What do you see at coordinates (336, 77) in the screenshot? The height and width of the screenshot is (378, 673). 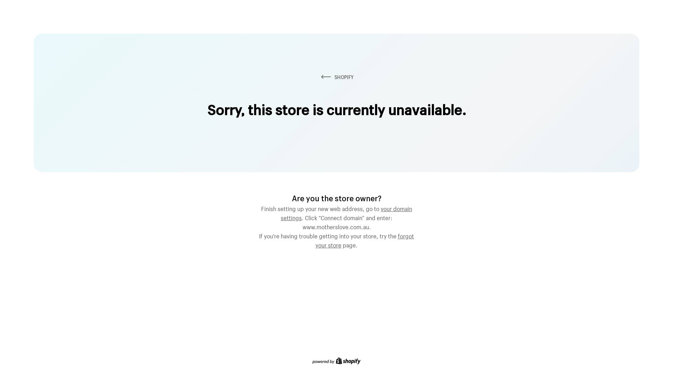 I see `SHOPIFY` at bounding box center [336, 77].